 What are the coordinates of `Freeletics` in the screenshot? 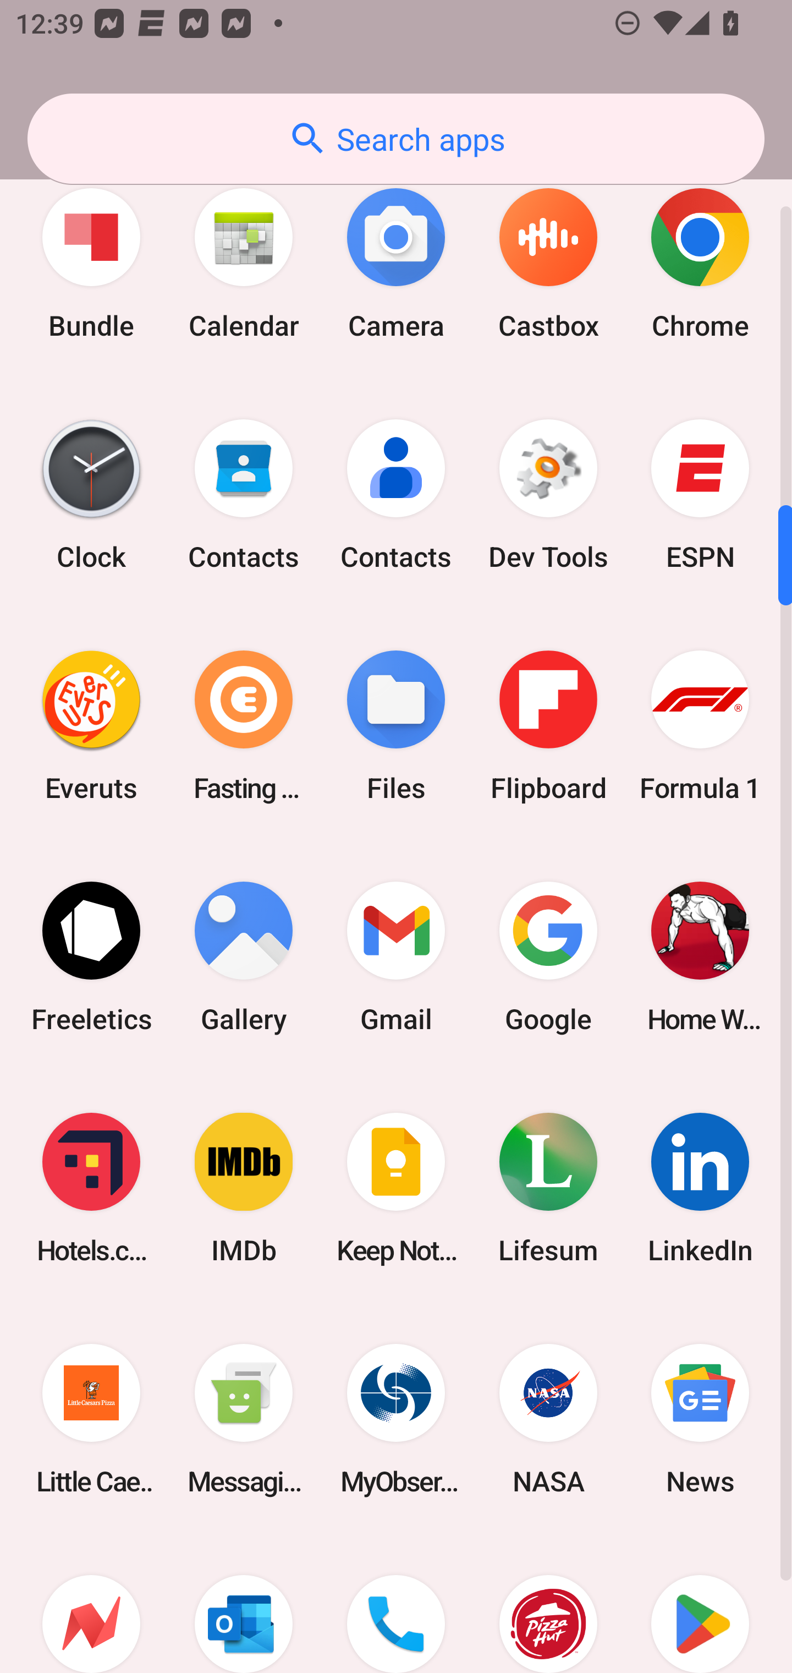 It's located at (91, 956).